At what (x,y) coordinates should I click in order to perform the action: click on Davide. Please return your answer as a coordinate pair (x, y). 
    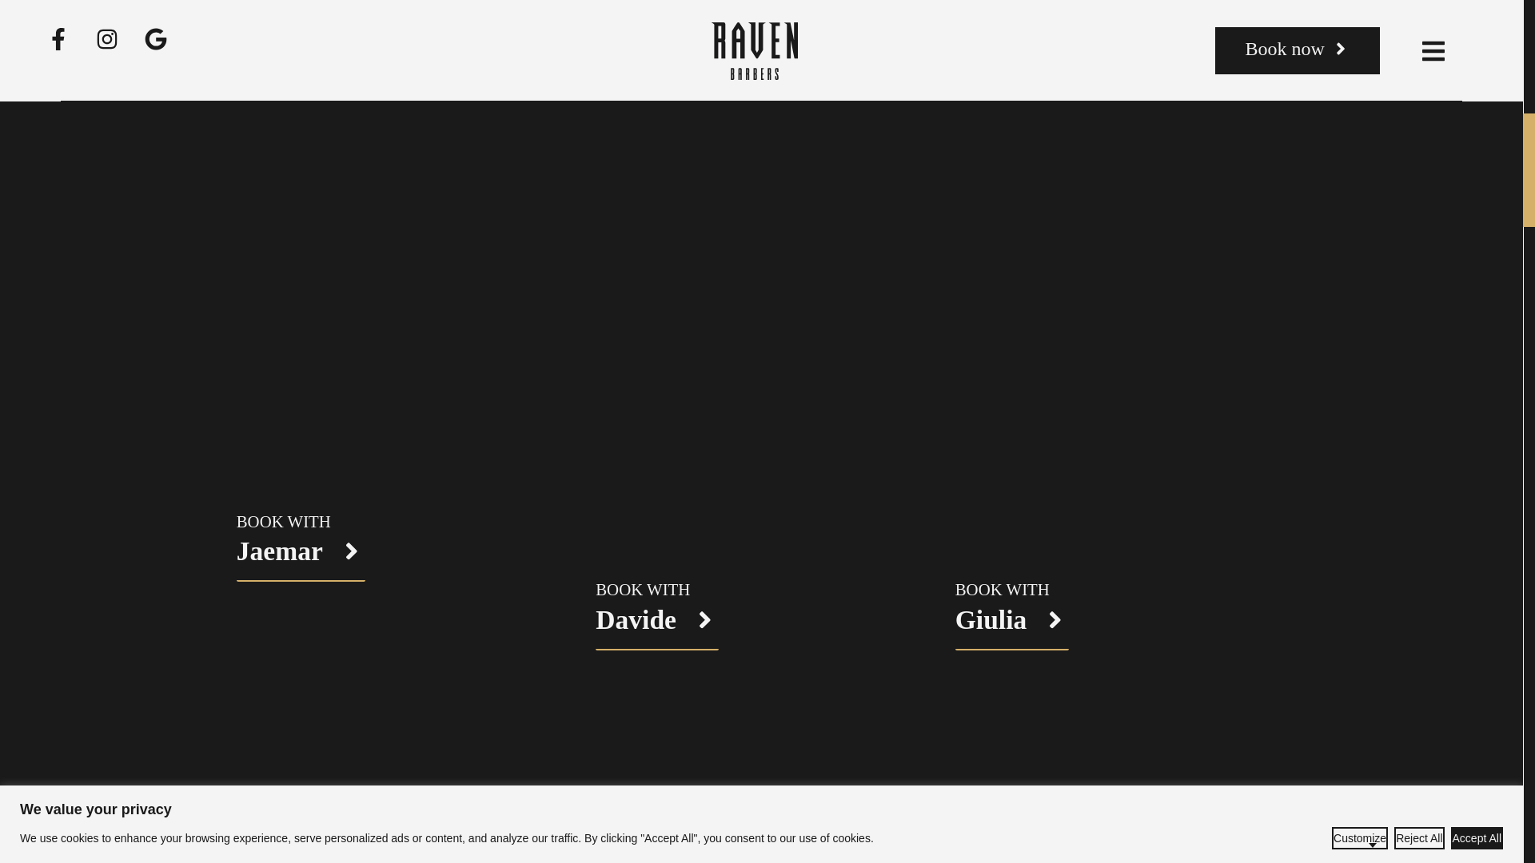
    Looking at the image, I should click on (656, 628).